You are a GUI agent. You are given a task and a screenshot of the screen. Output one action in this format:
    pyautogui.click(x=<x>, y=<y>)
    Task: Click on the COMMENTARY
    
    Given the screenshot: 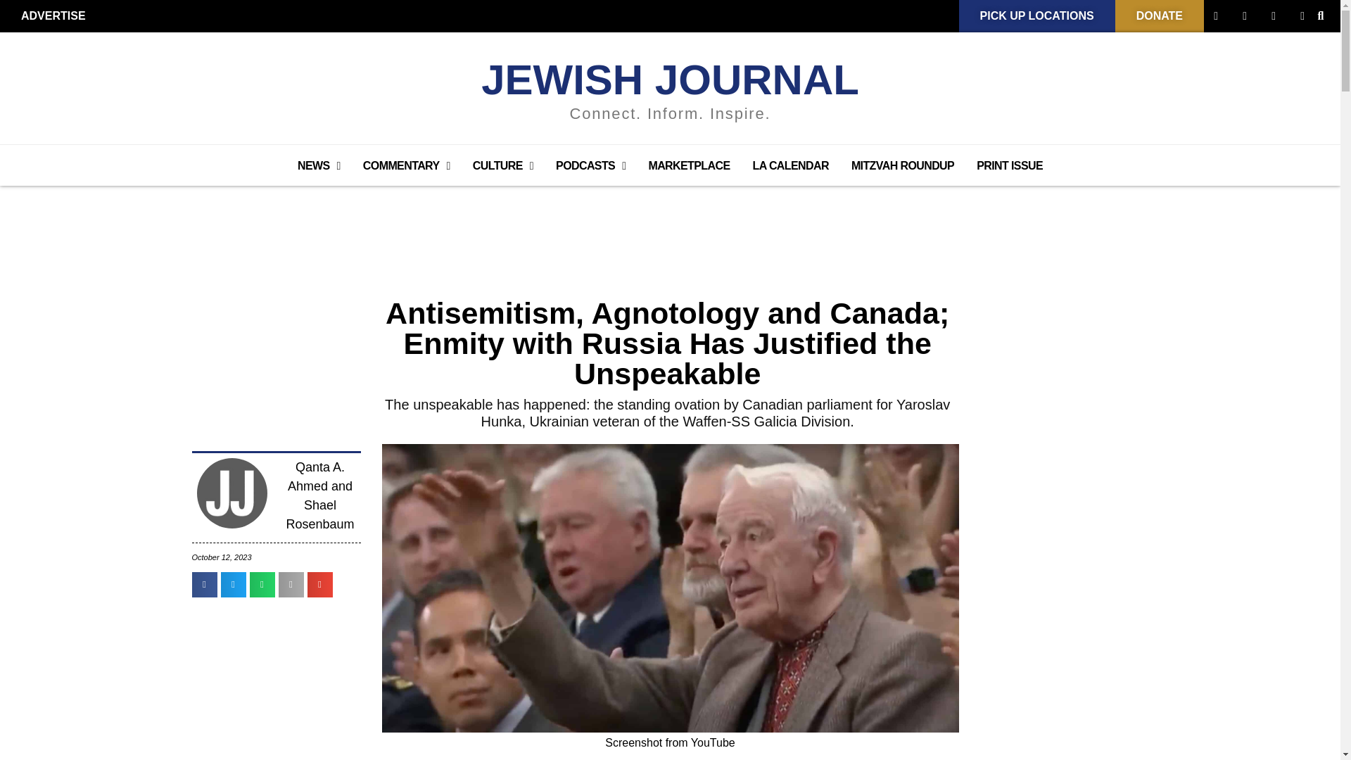 What is the action you would take?
    pyautogui.click(x=407, y=166)
    